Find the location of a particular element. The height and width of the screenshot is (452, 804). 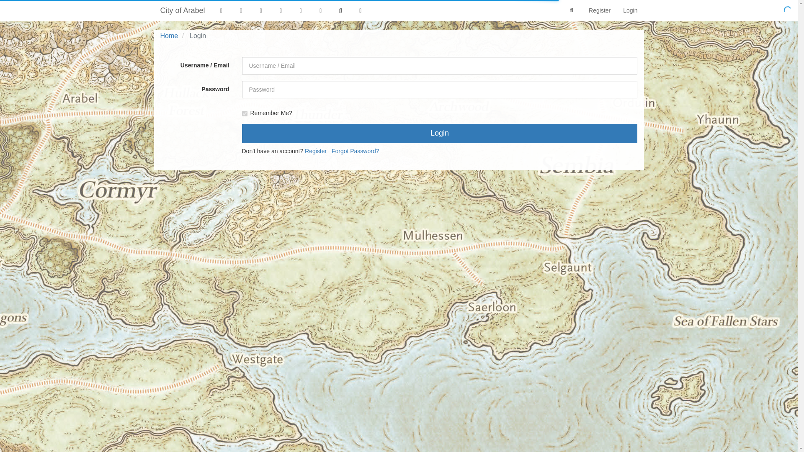

Register is located at coordinates (315, 151).